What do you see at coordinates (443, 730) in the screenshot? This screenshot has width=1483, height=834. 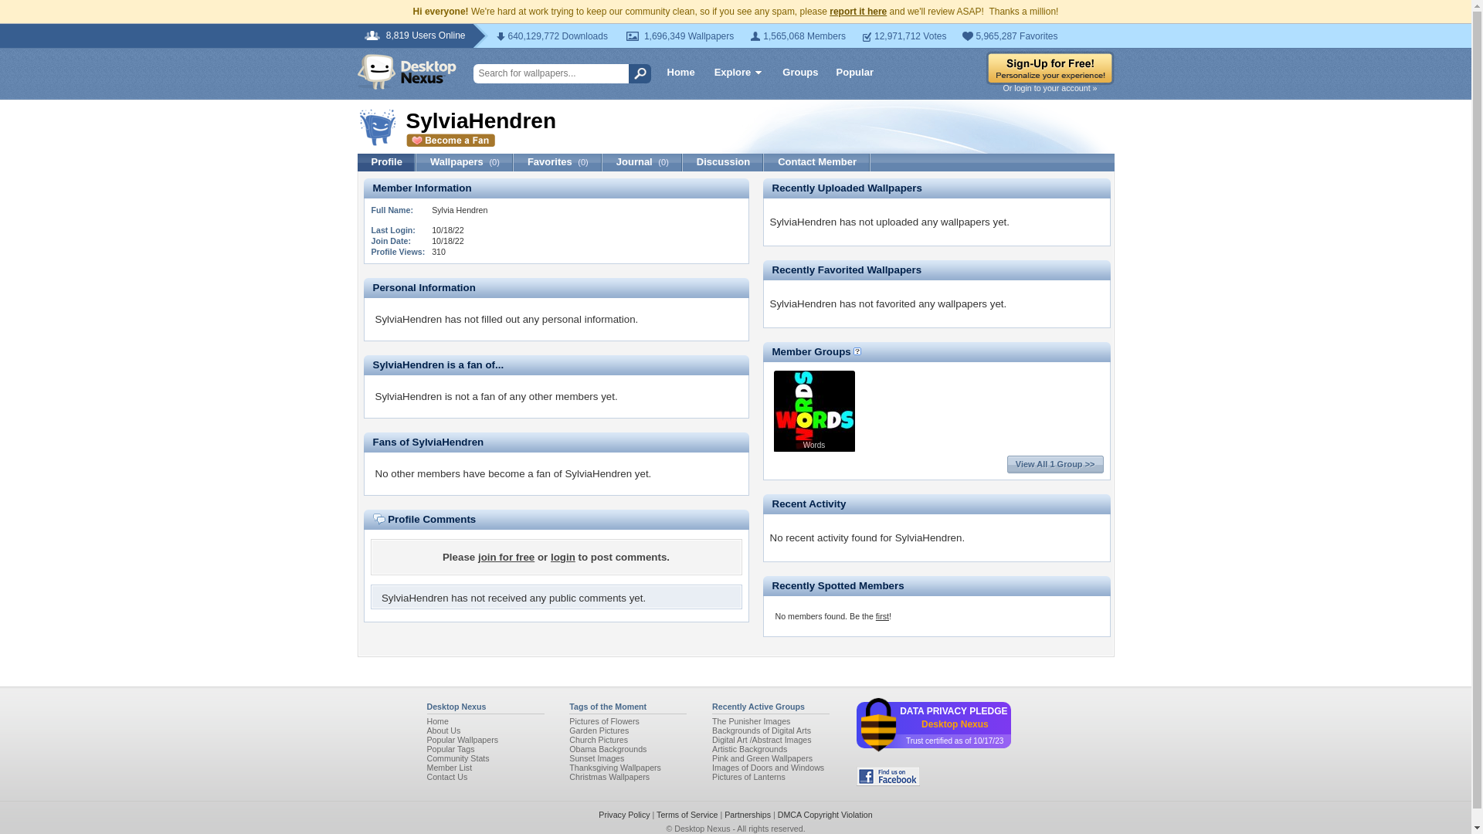 I see `About Us` at bounding box center [443, 730].